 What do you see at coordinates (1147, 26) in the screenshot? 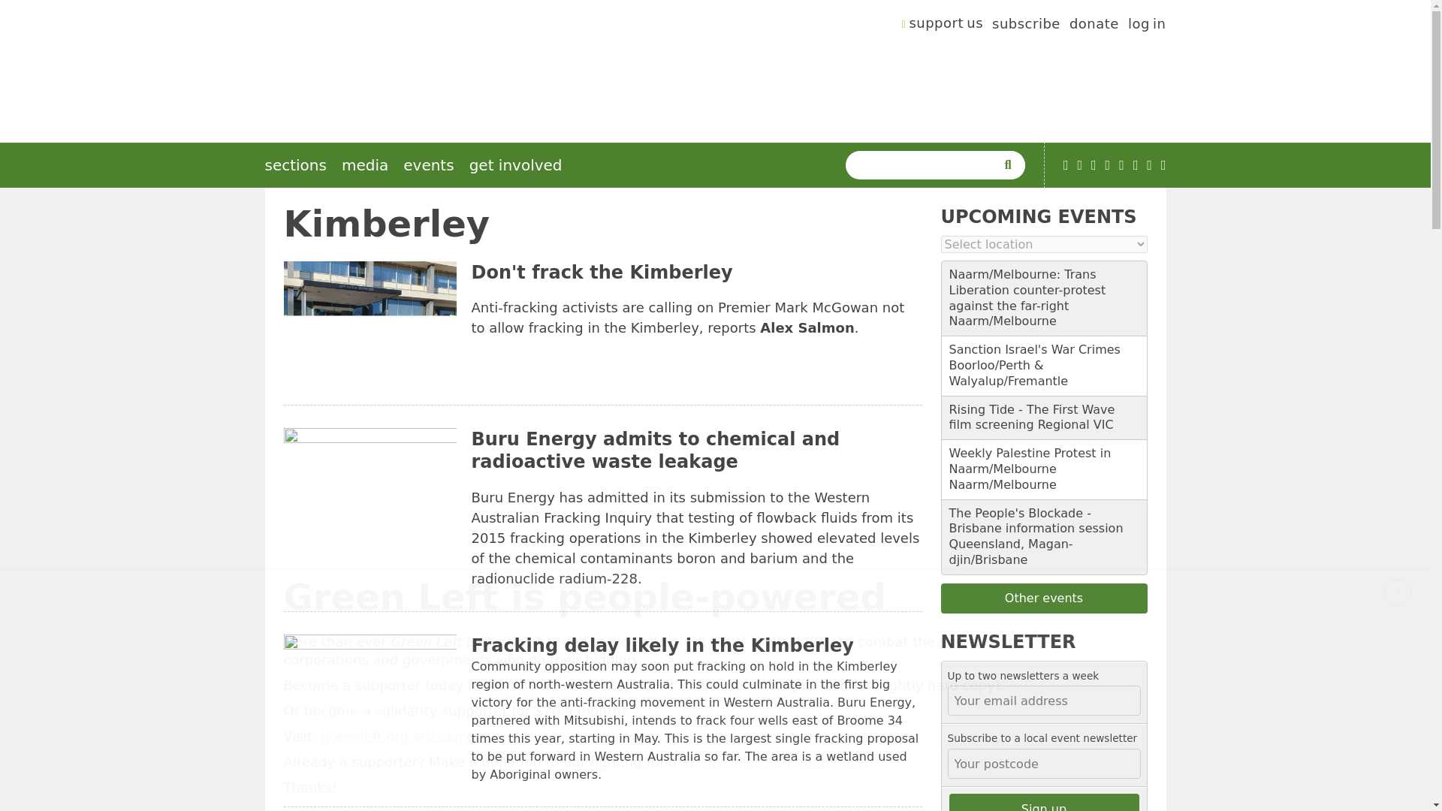
I see `log in` at bounding box center [1147, 26].